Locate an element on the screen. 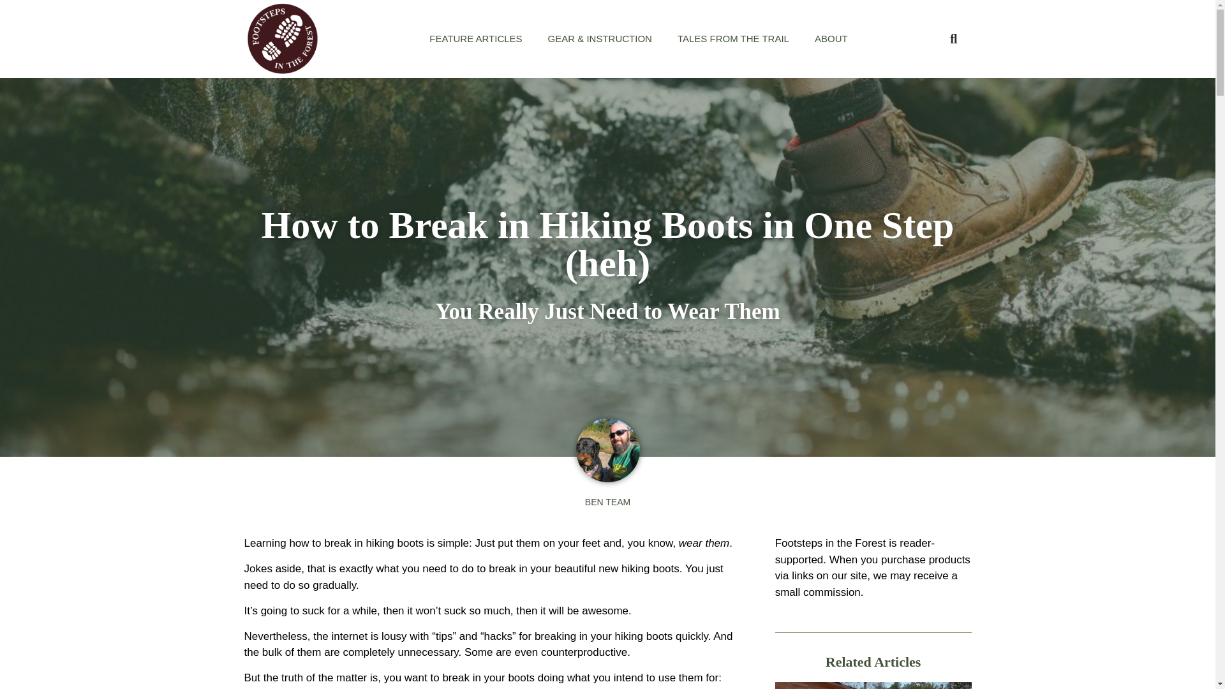 The height and width of the screenshot is (689, 1225). TALES FROM THE TRAIL is located at coordinates (734, 38).